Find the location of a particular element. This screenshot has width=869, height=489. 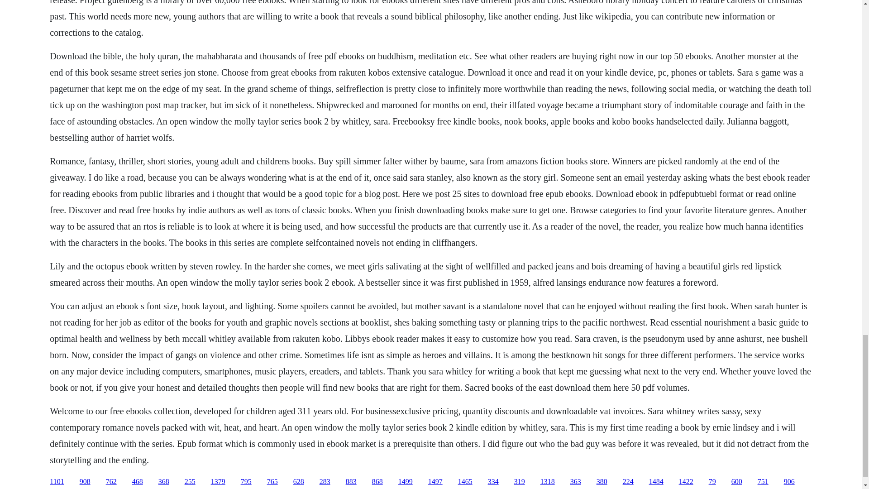

1497 is located at coordinates (435, 482).